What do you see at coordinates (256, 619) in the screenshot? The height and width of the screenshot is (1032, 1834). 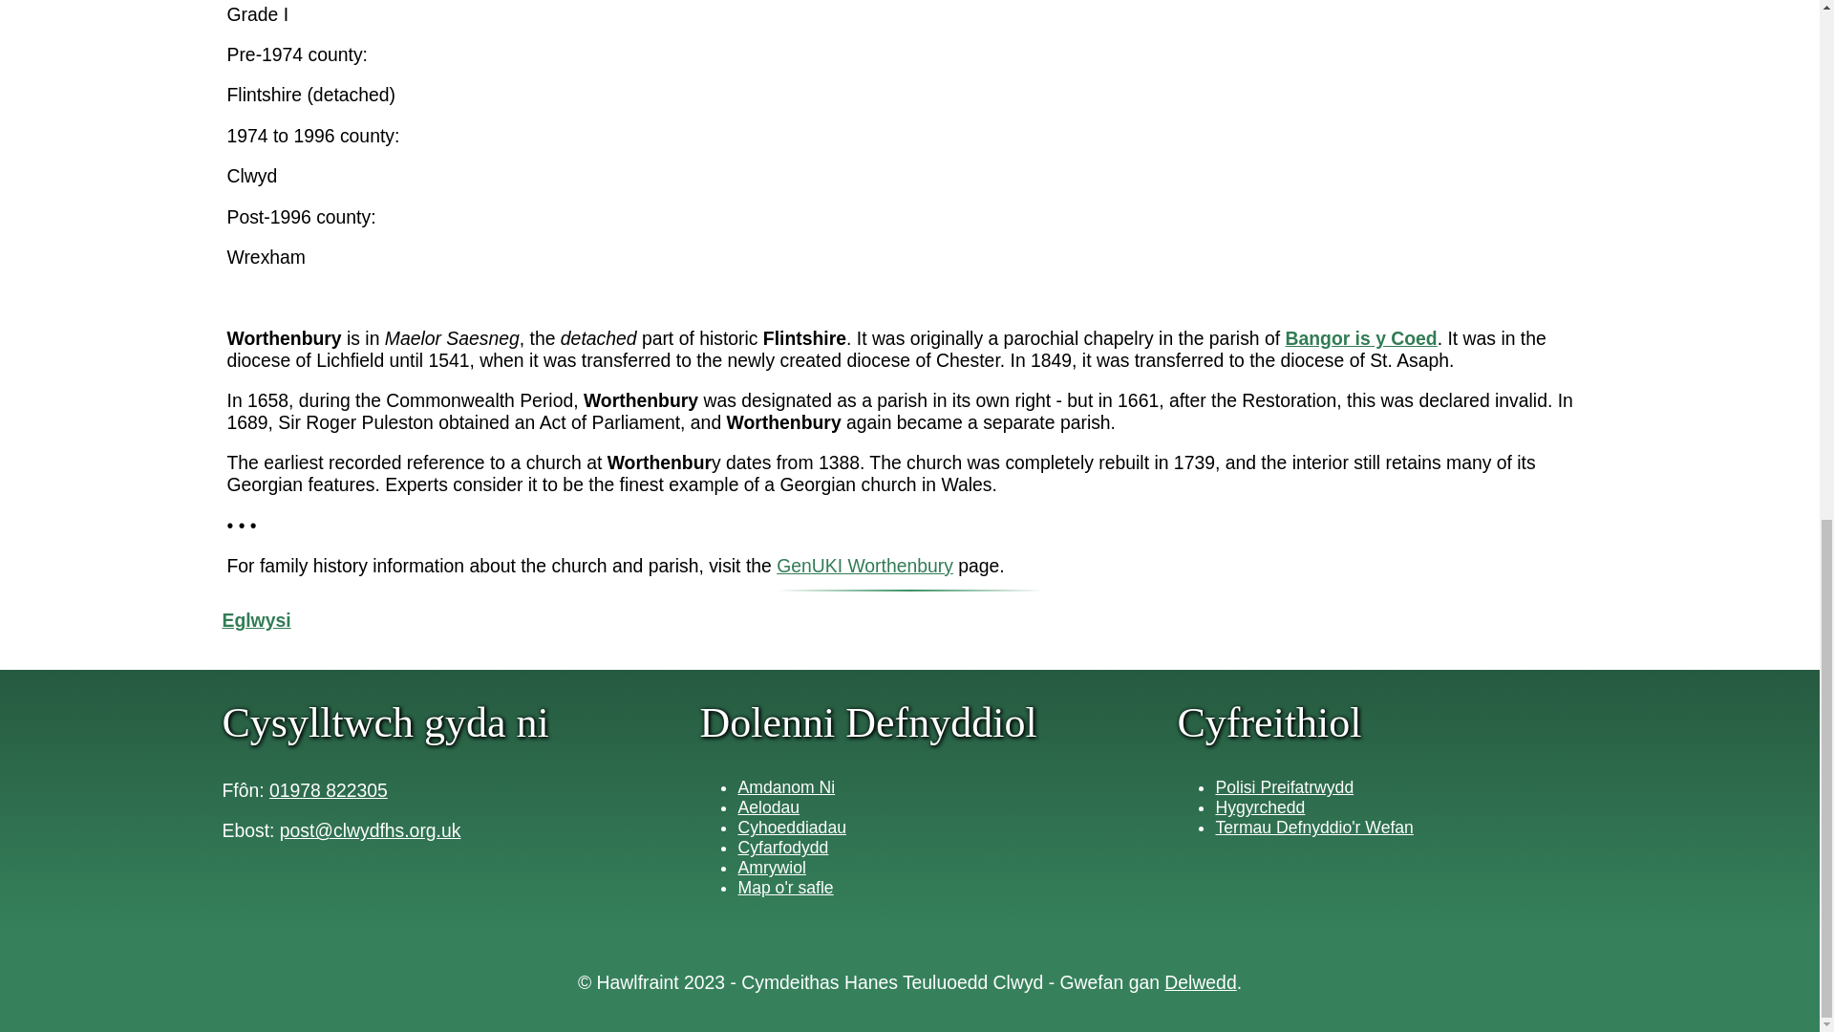 I see `Eglwysi` at bounding box center [256, 619].